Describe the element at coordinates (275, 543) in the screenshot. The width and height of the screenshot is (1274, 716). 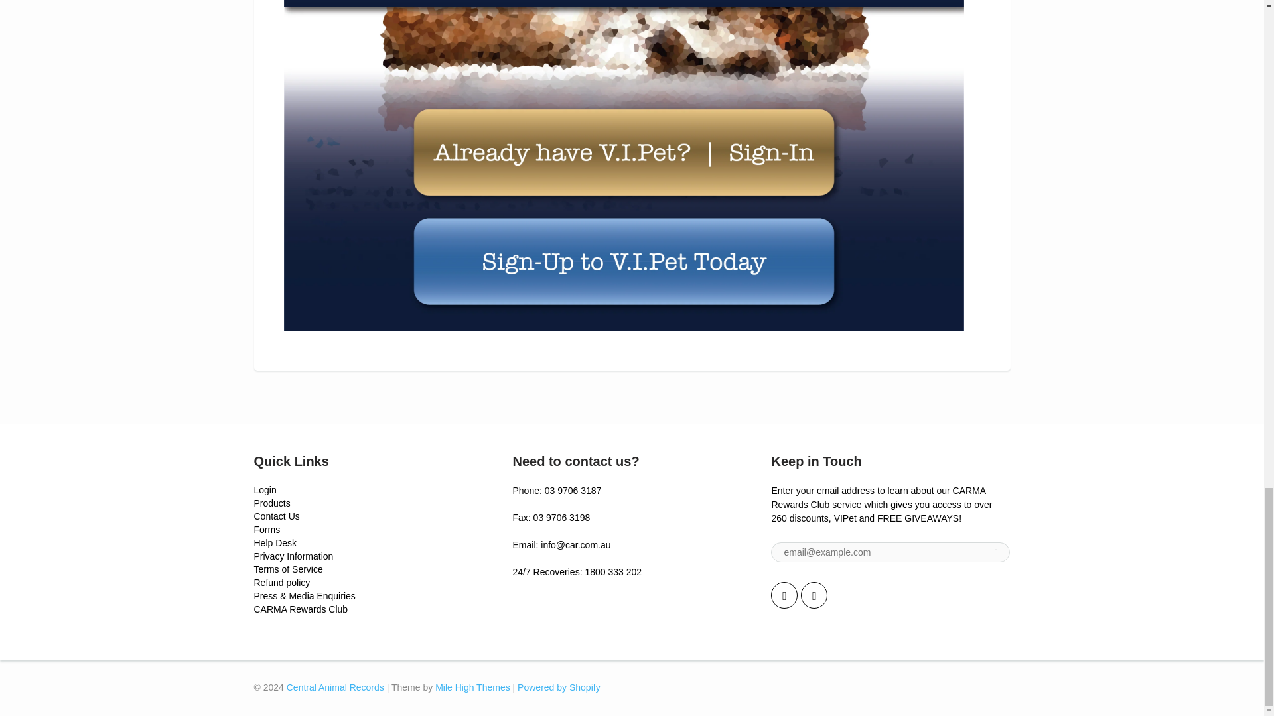
I see `Help Desk` at that location.